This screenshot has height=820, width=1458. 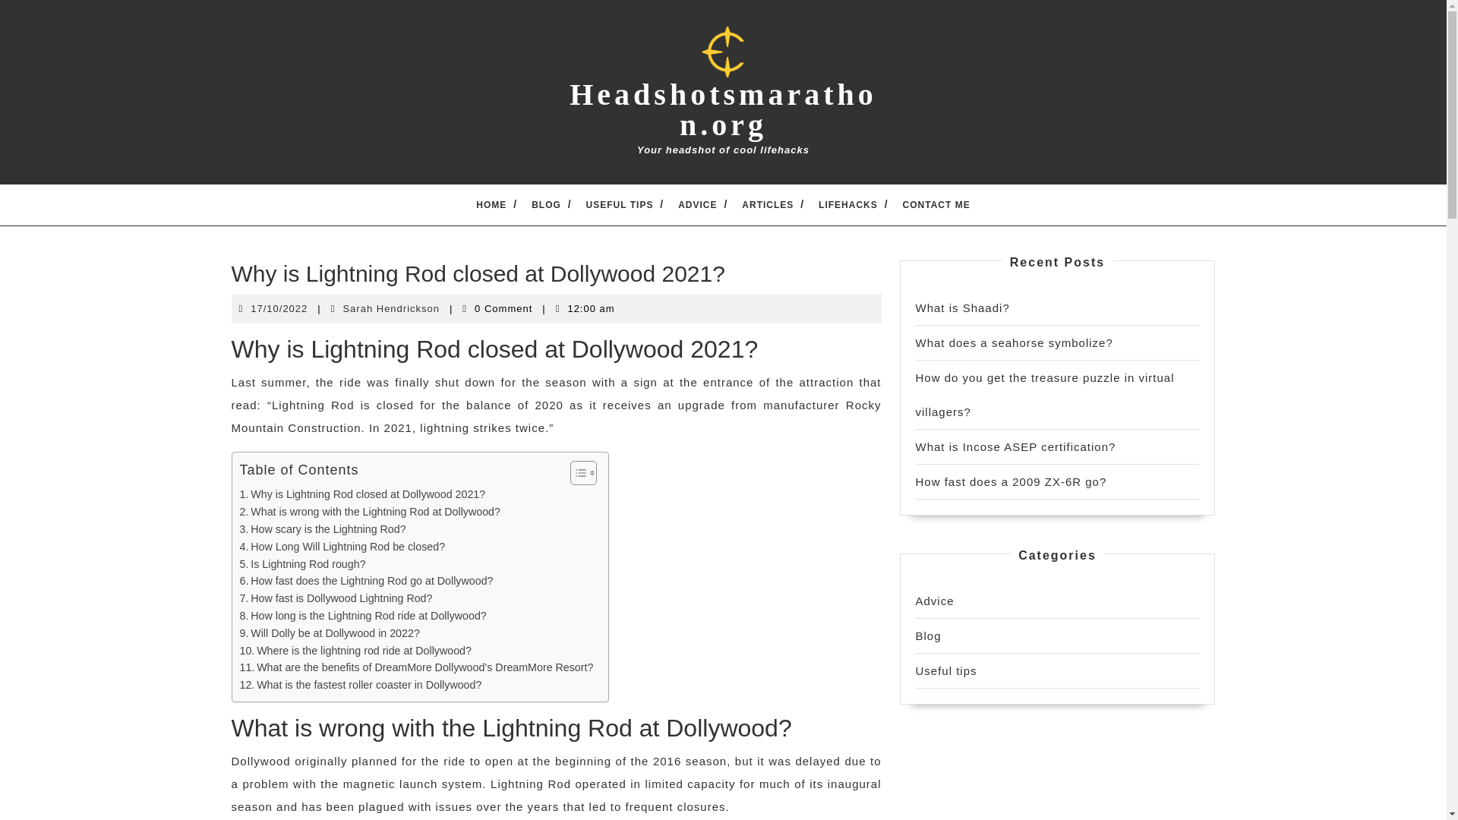 What do you see at coordinates (367, 580) in the screenshot?
I see `How fast does the Lightning Rod go at Dollywood?` at bounding box center [367, 580].